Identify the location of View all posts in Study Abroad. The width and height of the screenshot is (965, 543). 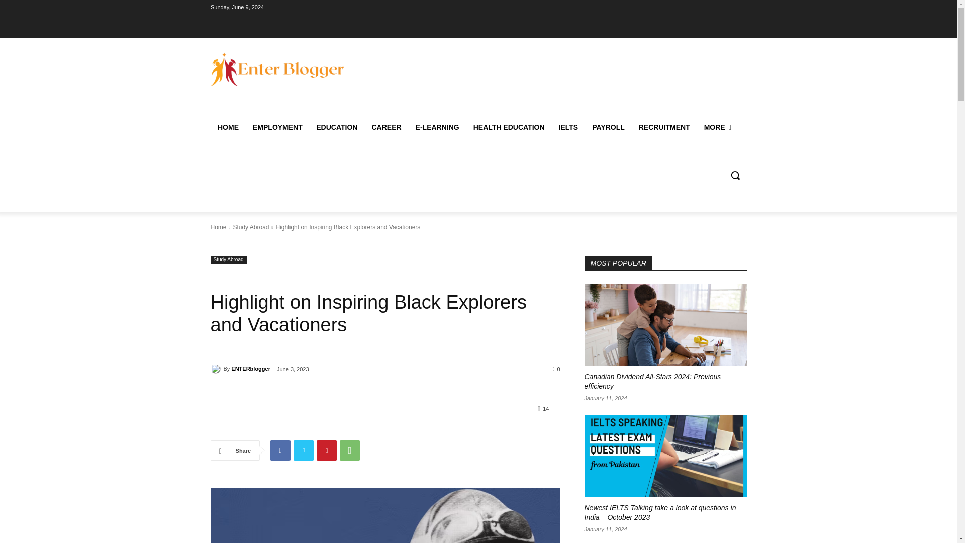
(250, 227).